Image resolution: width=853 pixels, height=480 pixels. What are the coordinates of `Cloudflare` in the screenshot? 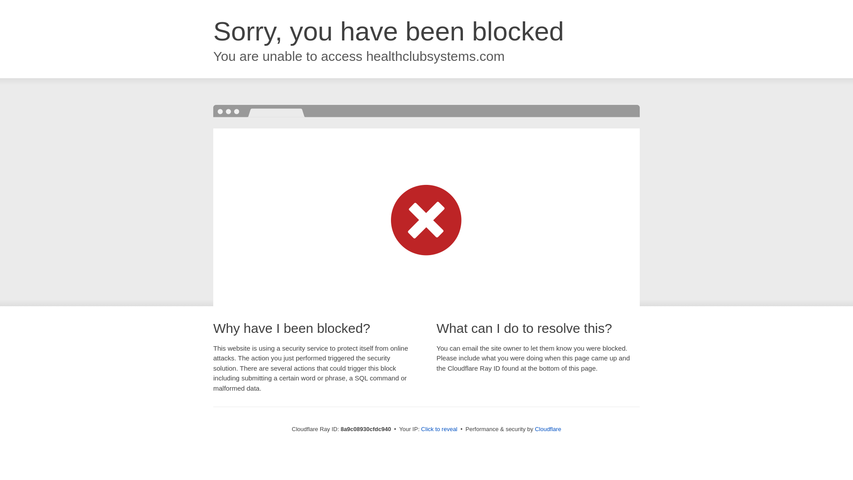 It's located at (548, 429).